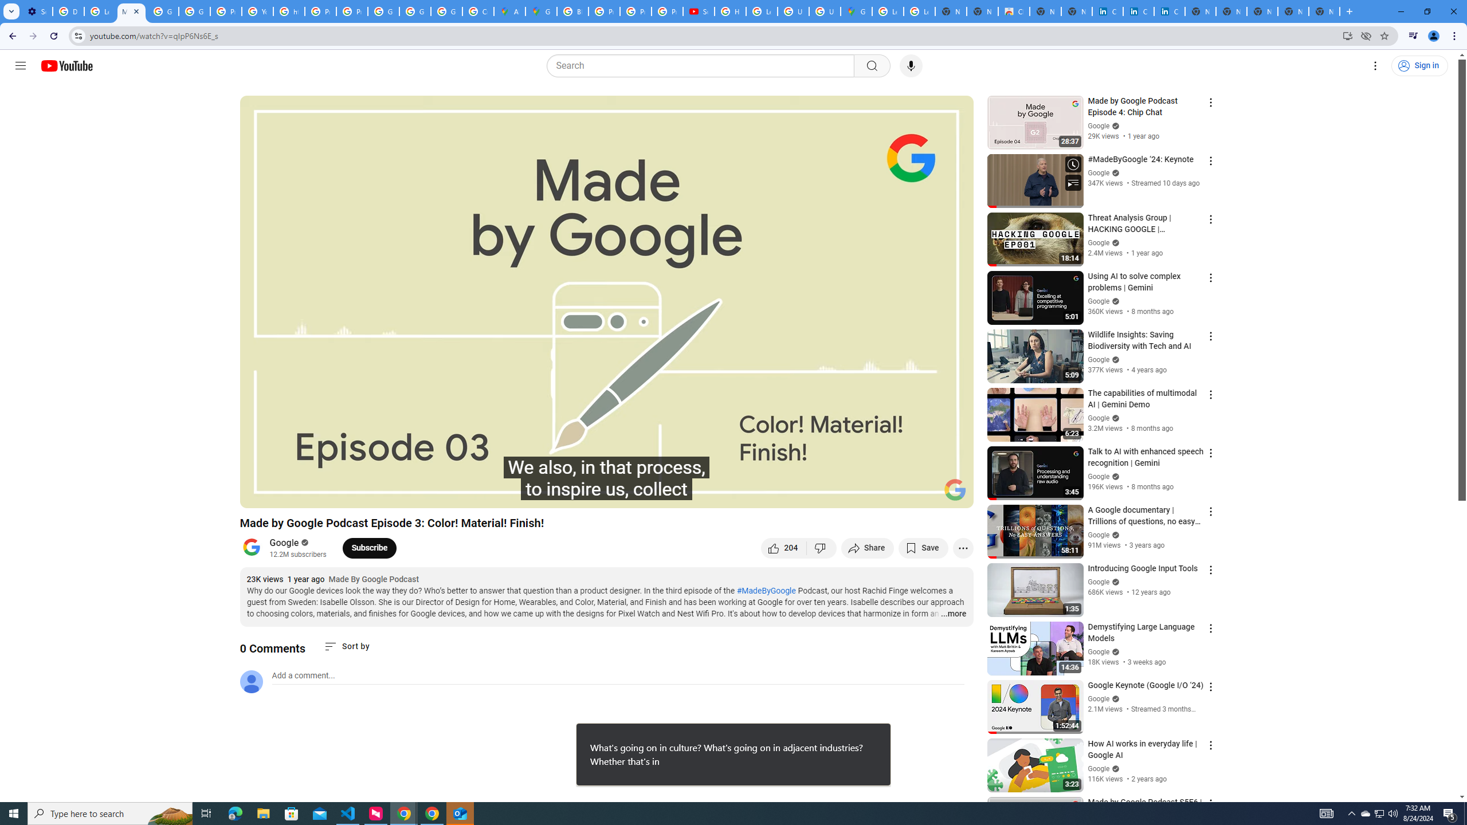 This screenshot has height=825, width=1467. Describe the element at coordinates (369, 548) in the screenshot. I see `Subscribe to Google.` at that location.